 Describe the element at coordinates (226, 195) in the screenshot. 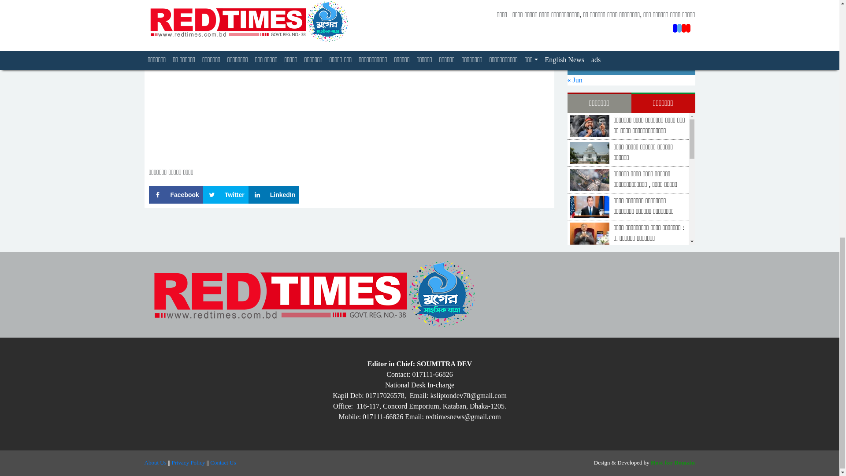

I see `Twitter` at that location.